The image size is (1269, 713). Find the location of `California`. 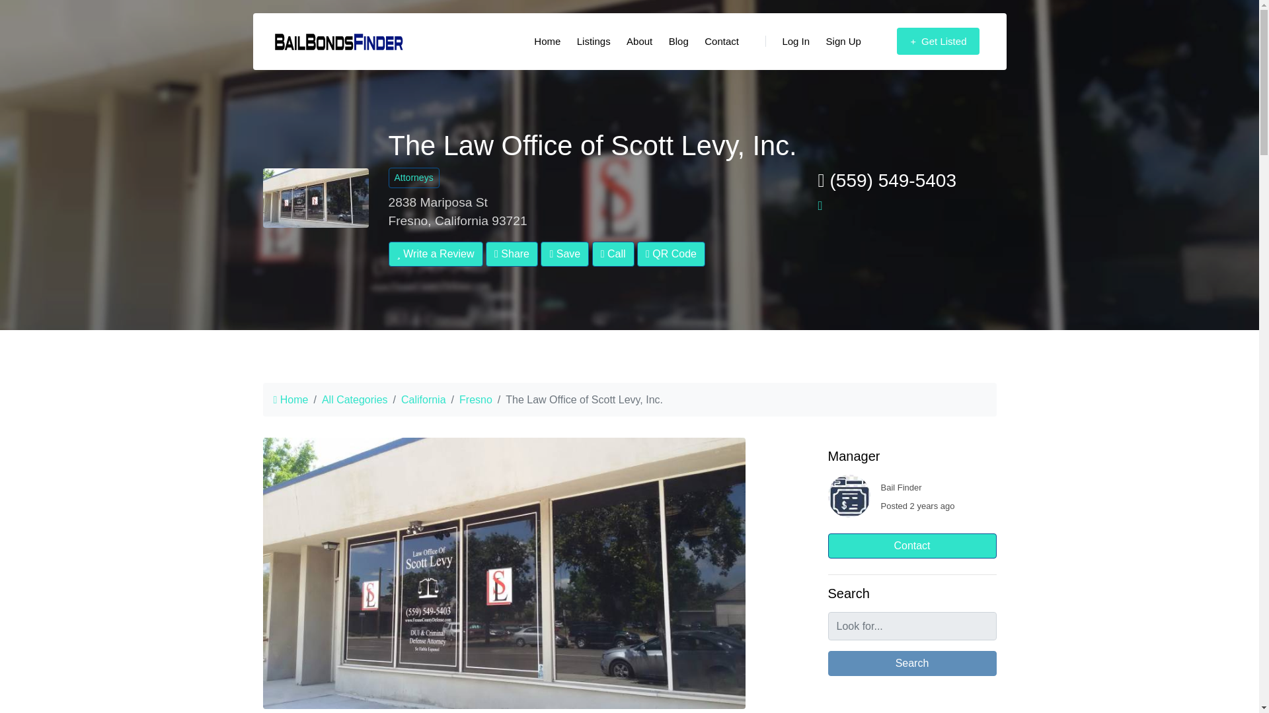

California is located at coordinates (423, 400).